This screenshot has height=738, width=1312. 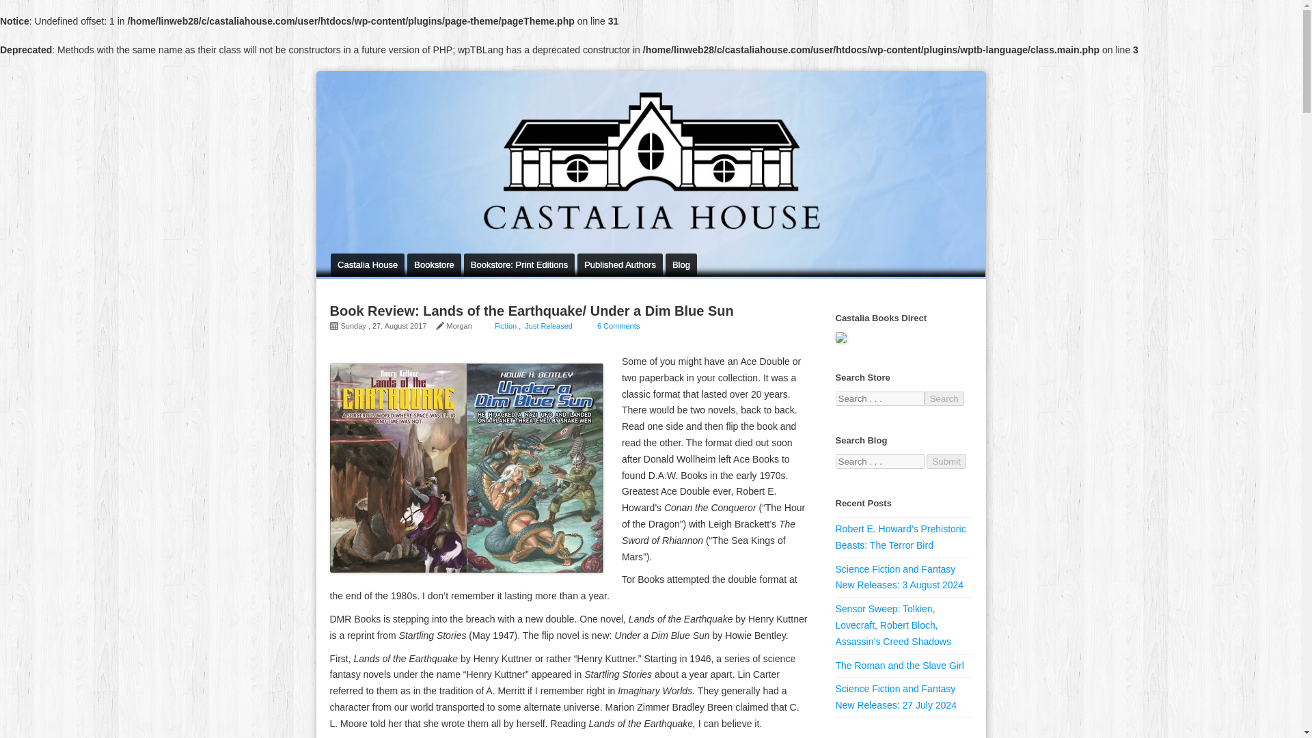 What do you see at coordinates (681, 265) in the screenshot?
I see `Blog` at bounding box center [681, 265].